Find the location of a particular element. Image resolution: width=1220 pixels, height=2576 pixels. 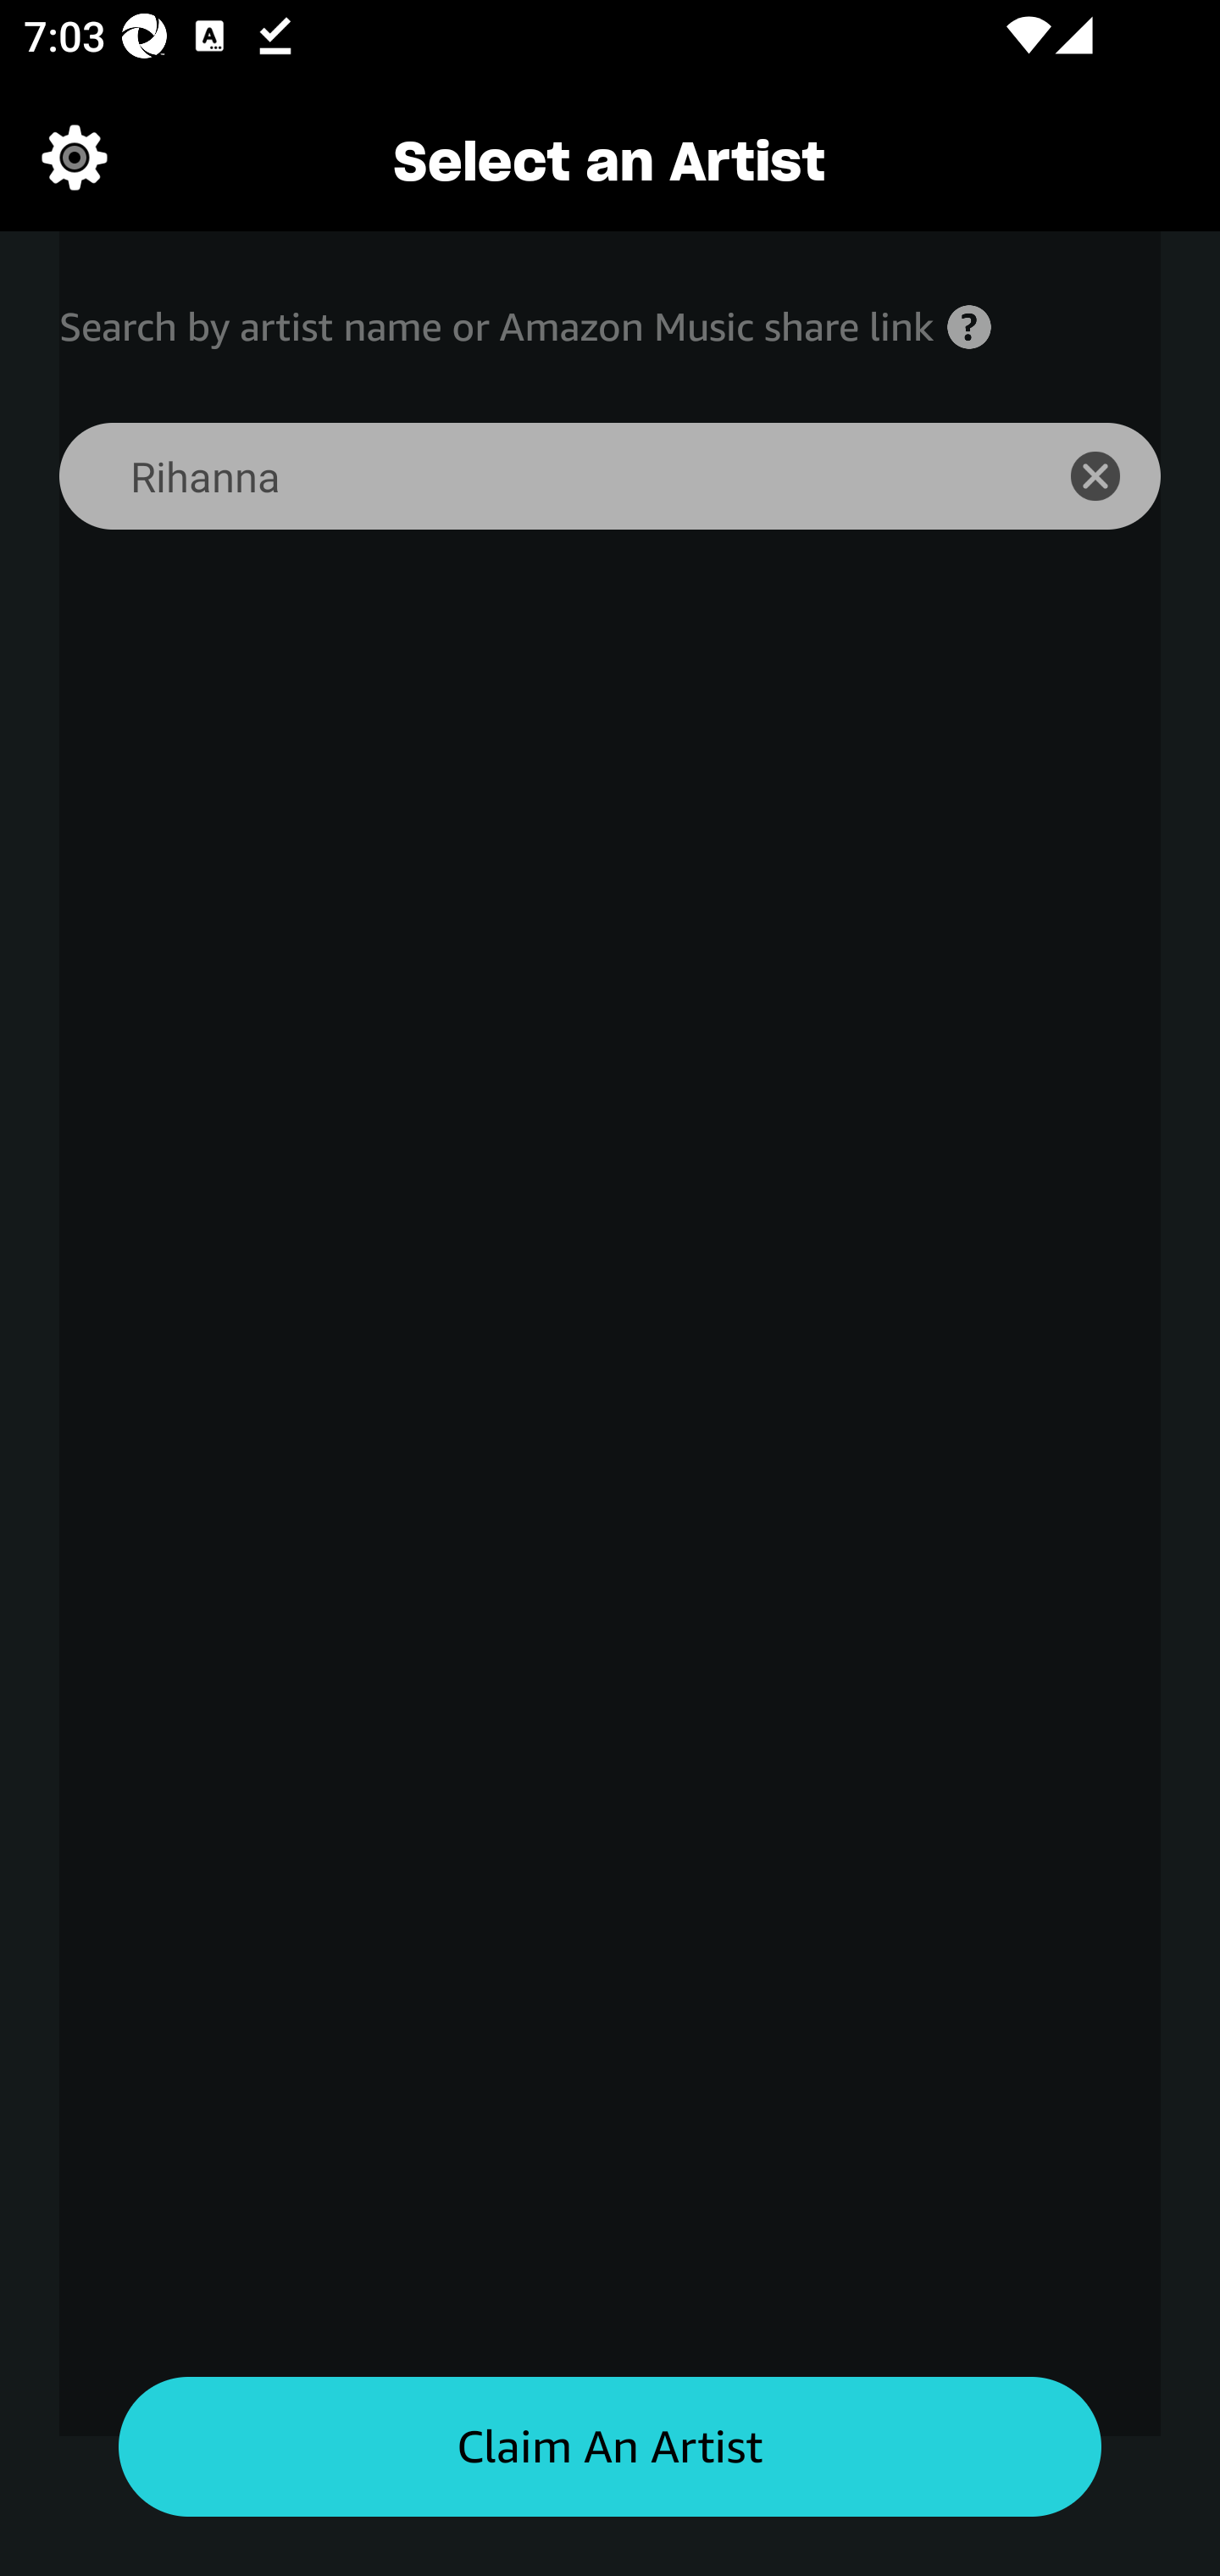

Claim an artist button Claim An Artist is located at coordinates (610, 2447).